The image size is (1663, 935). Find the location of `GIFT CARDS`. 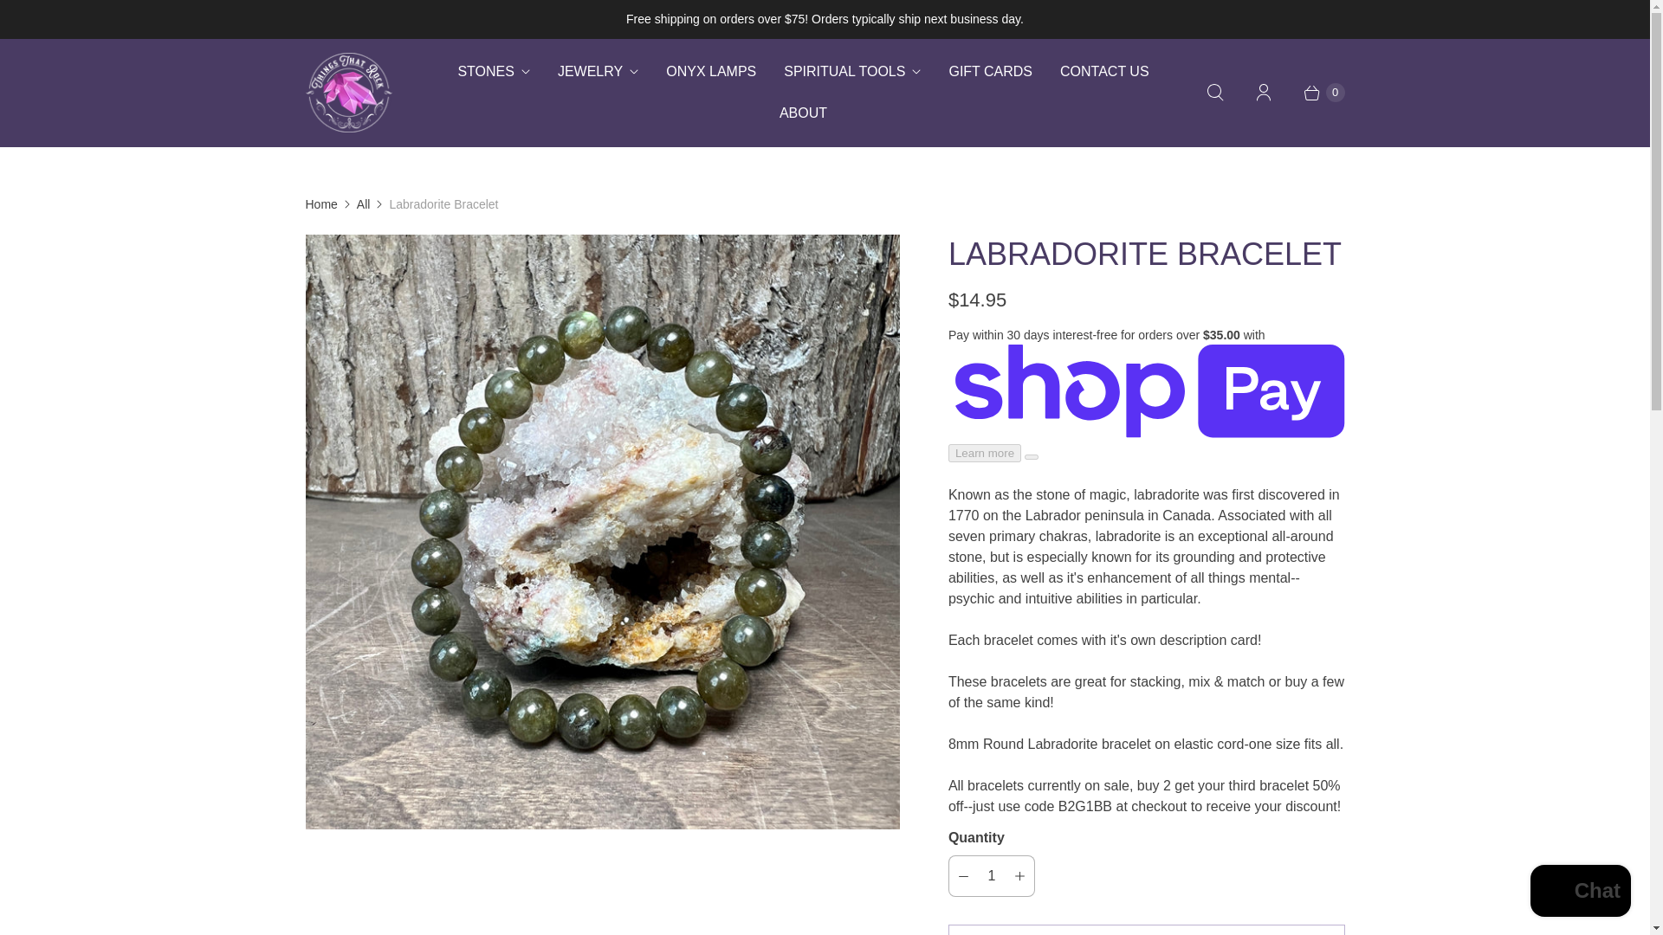

GIFT CARDS is located at coordinates (990, 71).